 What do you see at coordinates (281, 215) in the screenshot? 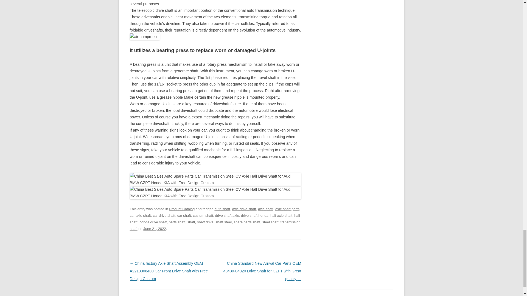
I see `half axle shaft` at bounding box center [281, 215].